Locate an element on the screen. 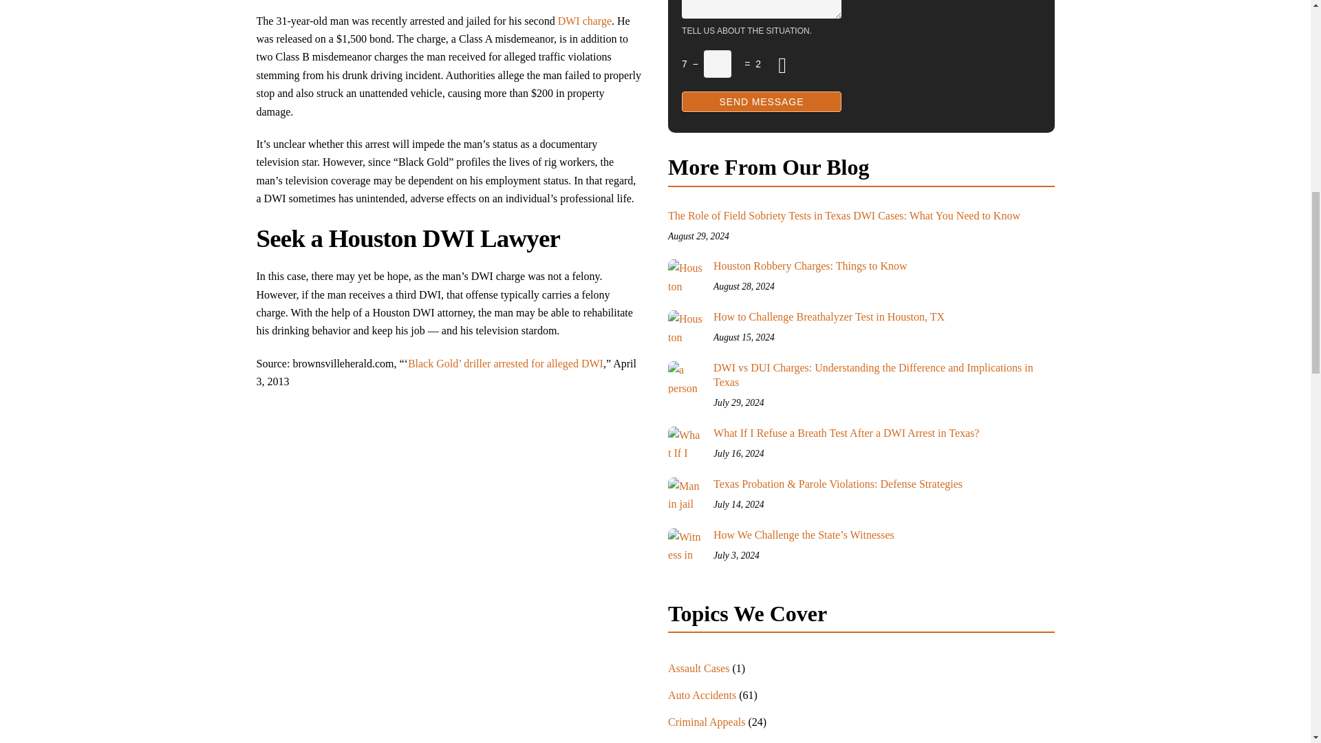 This screenshot has width=1321, height=743. Houston Criminal Defense Lawyer Tad Nelson is located at coordinates (685, 327).